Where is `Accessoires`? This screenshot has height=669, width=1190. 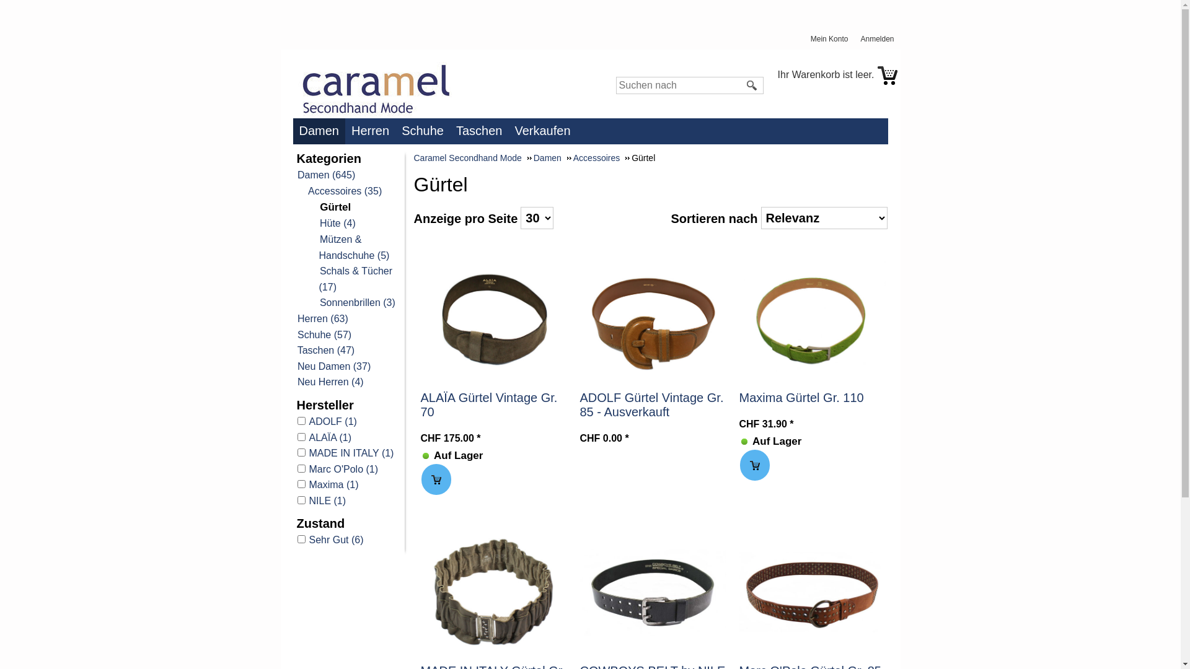 Accessoires is located at coordinates (601, 158).